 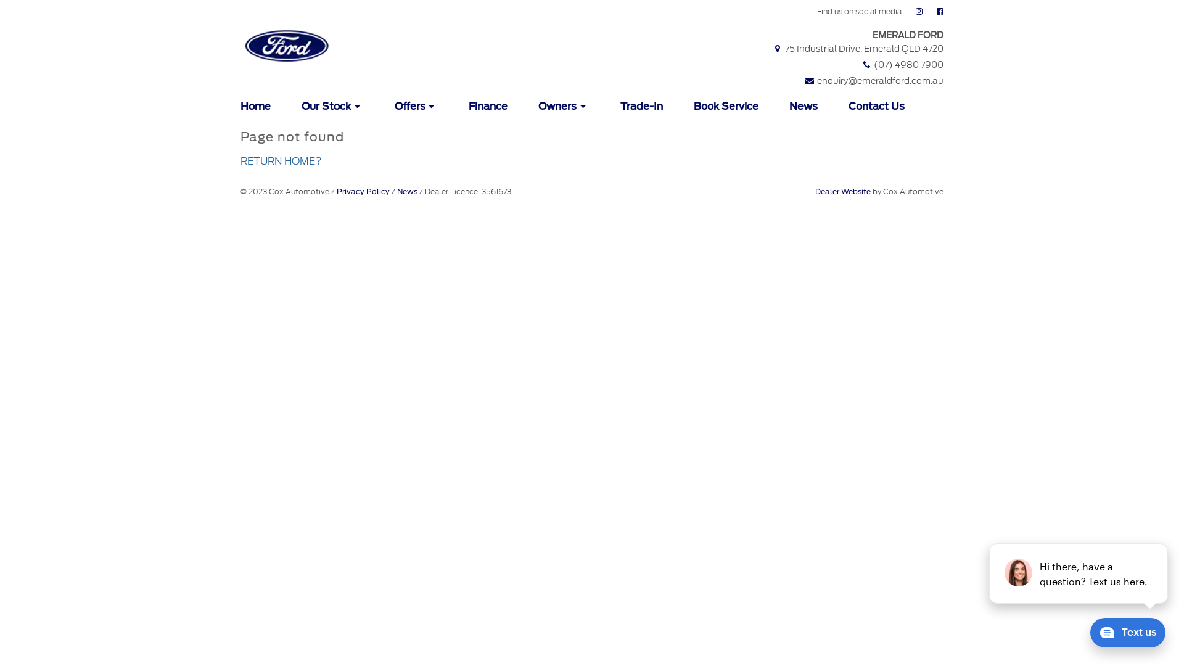 What do you see at coordinates (281, 162) in the screenshot?
I see `RETURN HOME?` at bounding box center [281, 162].